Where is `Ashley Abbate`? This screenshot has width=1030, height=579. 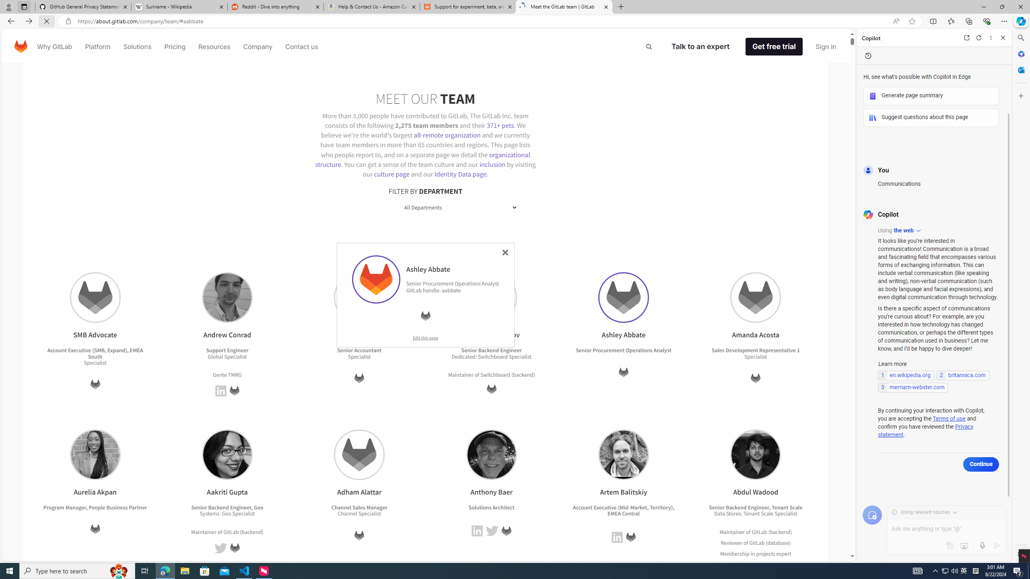 Ashley Abbate is located at coordinates (376, 279).